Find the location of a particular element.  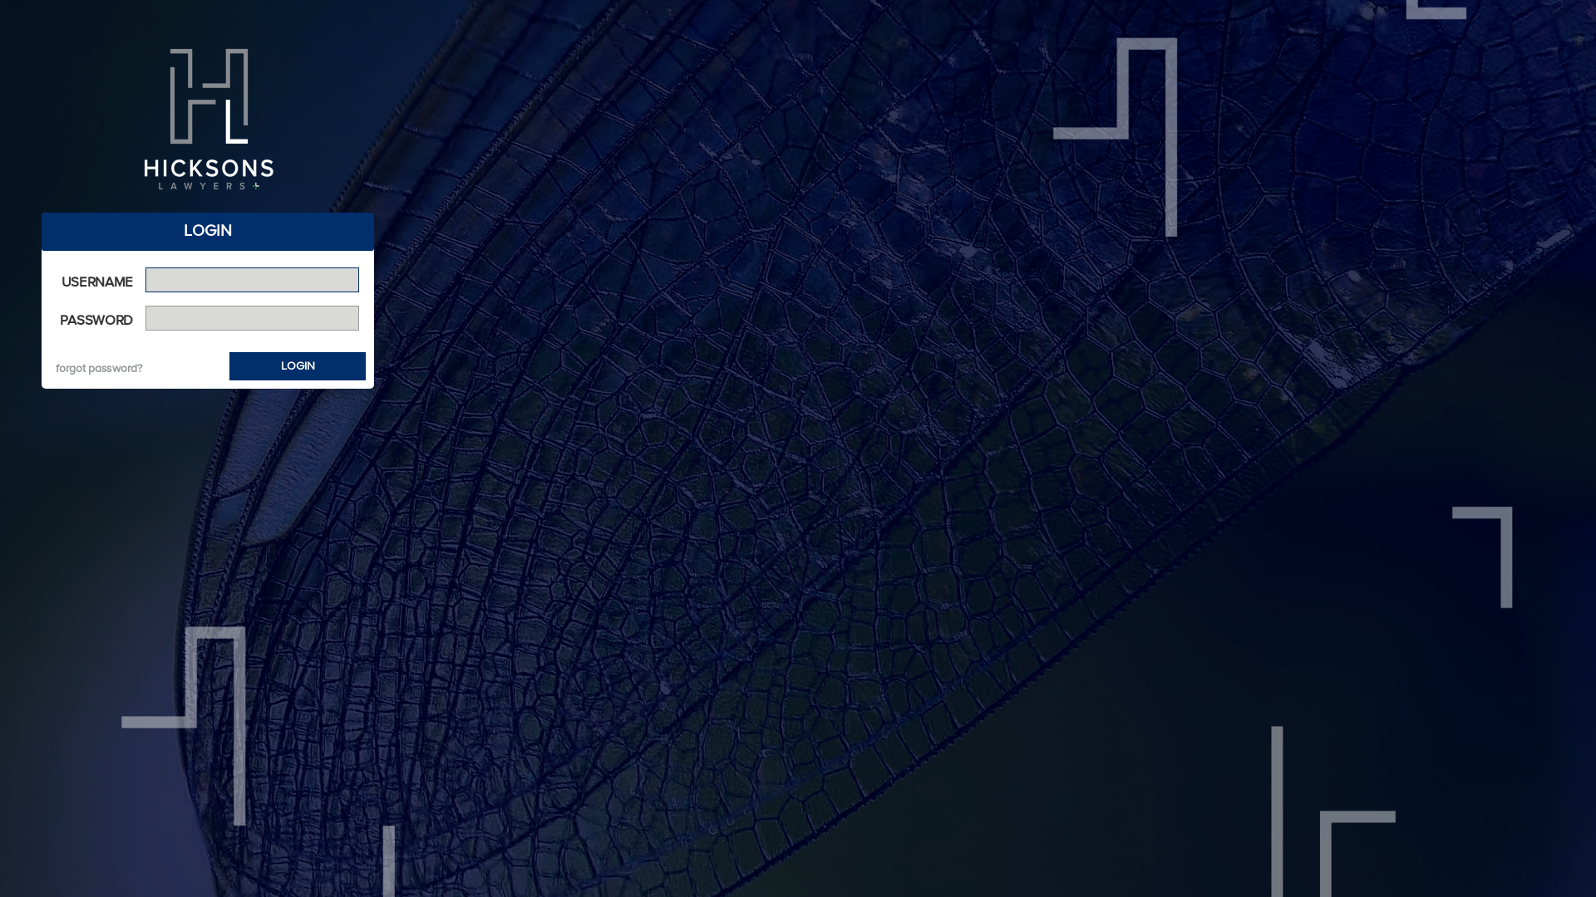

forgot password? is located at coordinates (99, 369).